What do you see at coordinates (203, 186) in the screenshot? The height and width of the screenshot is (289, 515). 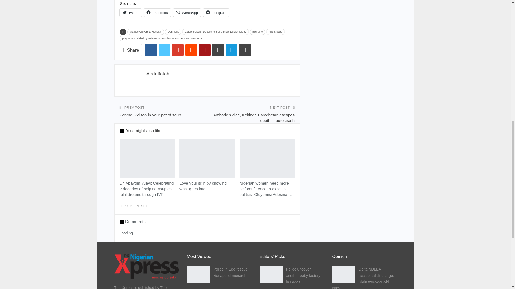 I see `Love your skin by knowing what goes into it` at bounding box center [203, 186].